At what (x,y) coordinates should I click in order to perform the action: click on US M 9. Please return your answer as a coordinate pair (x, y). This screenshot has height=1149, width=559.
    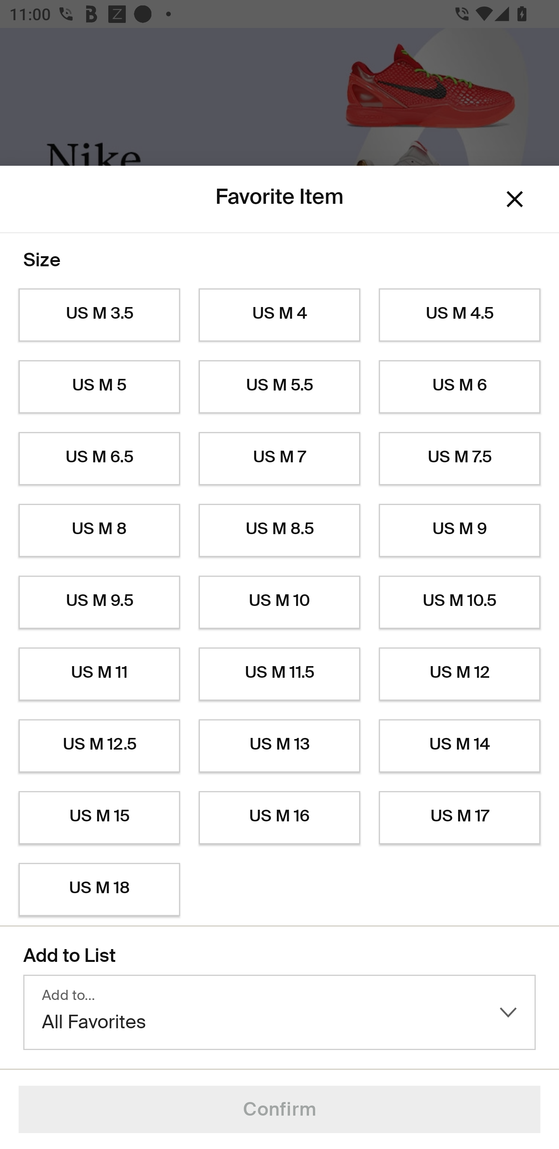
    Looking at the image, I should click on (460, 531).